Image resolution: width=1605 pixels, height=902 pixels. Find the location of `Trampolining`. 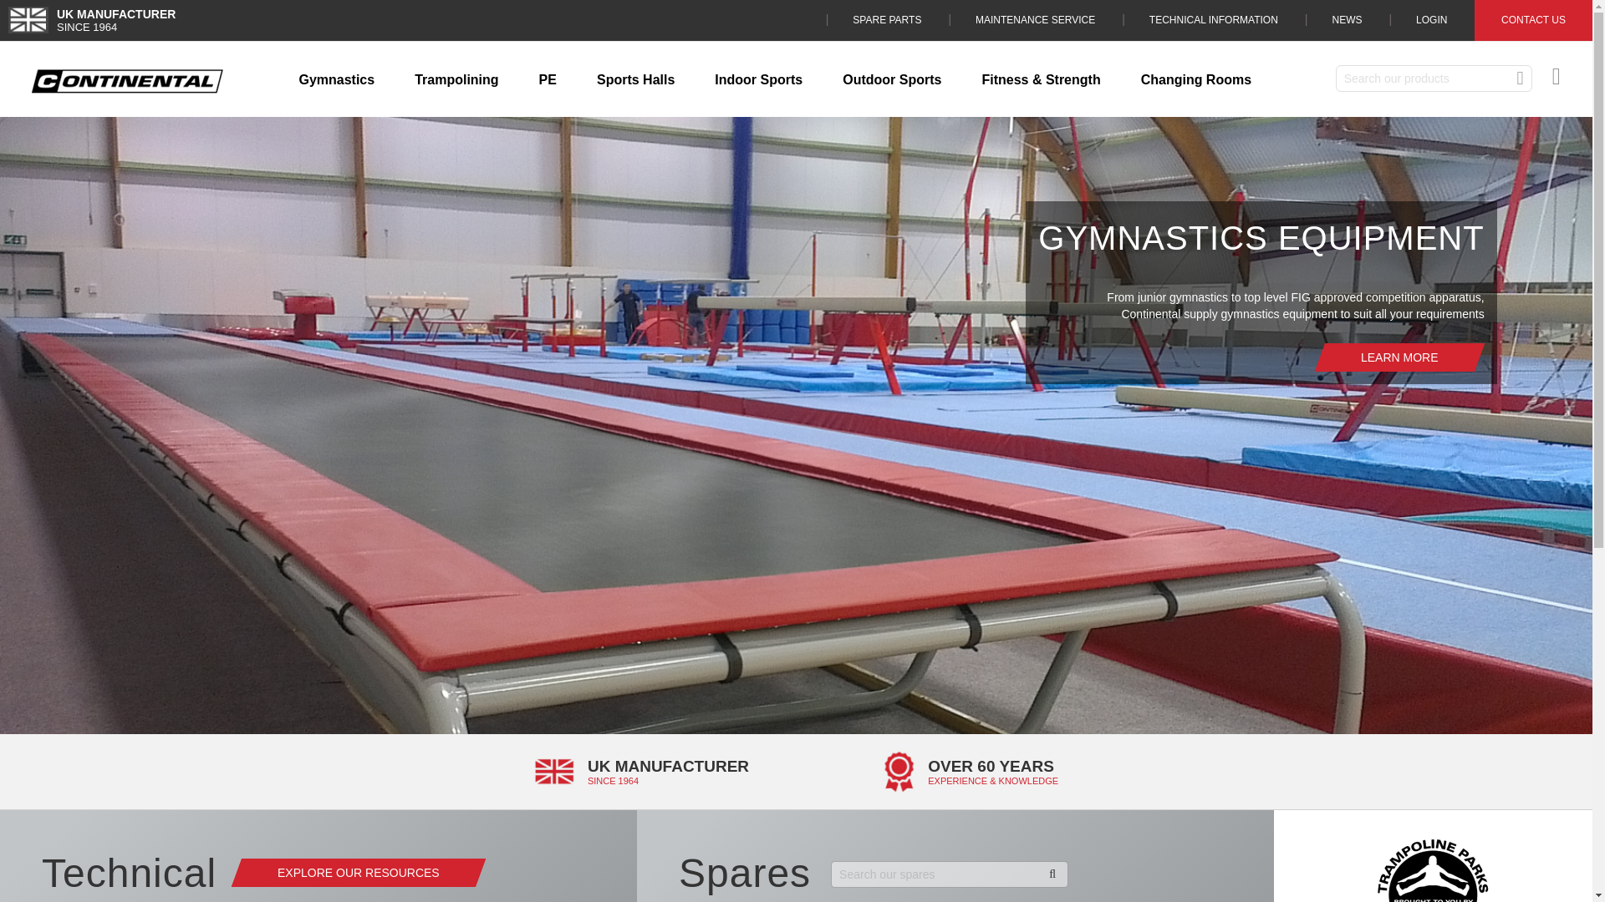

Trampolining is located at coordinates (456, 80).